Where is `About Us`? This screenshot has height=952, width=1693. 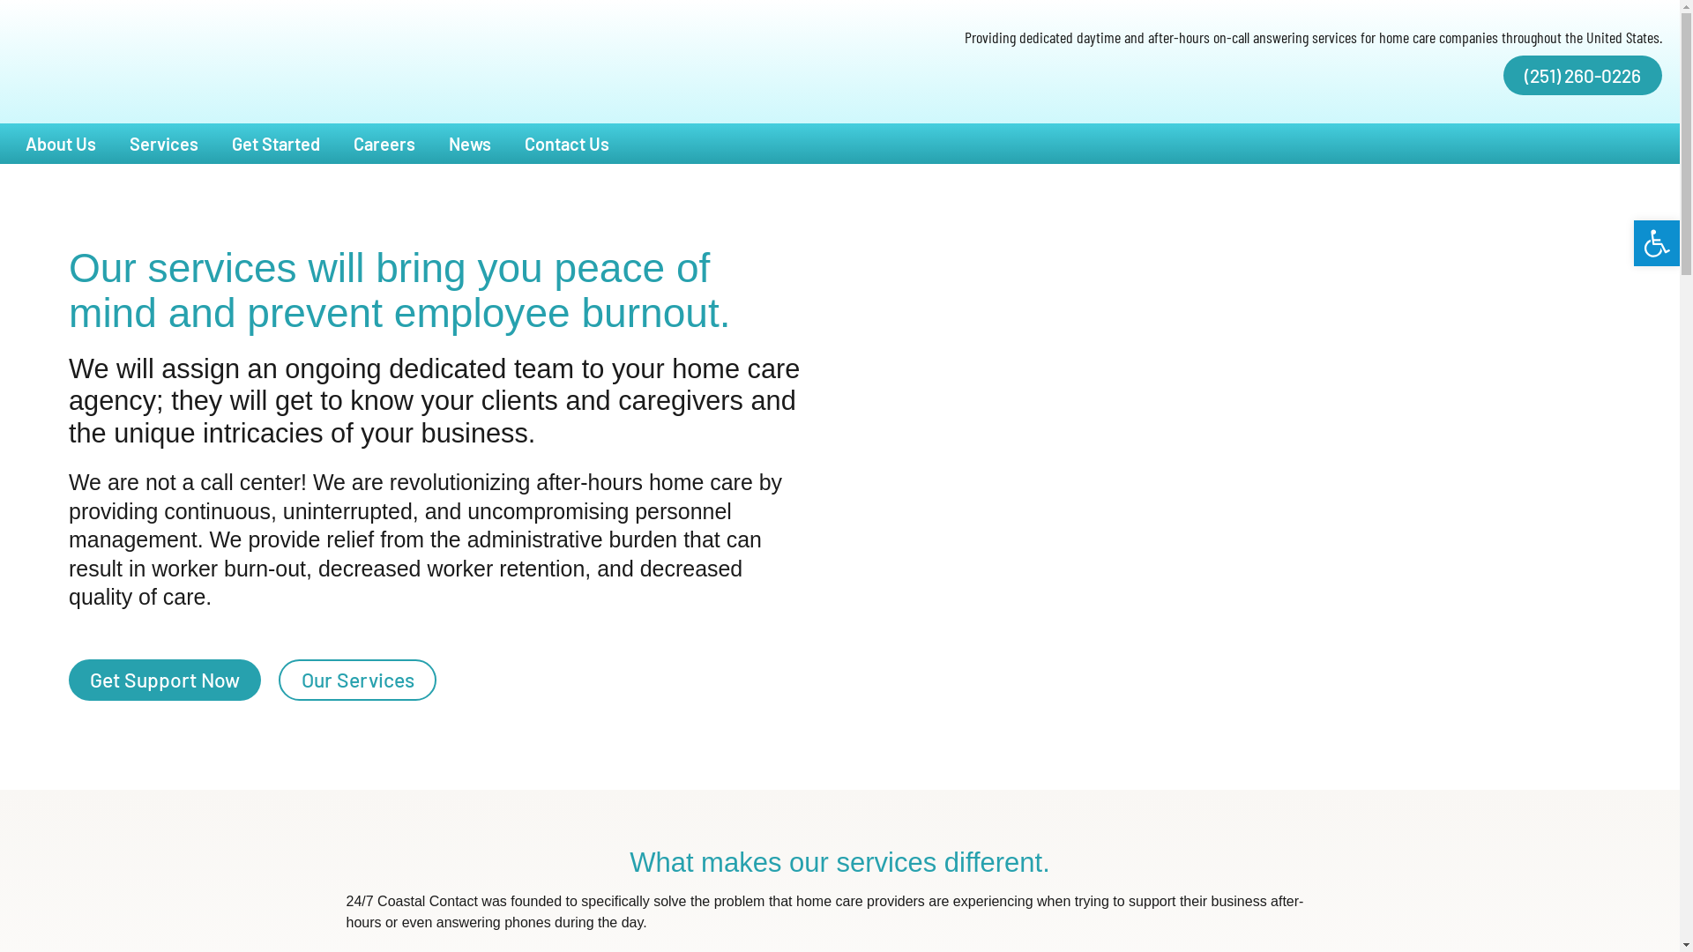 About Us is located at coordinates (61, 144).